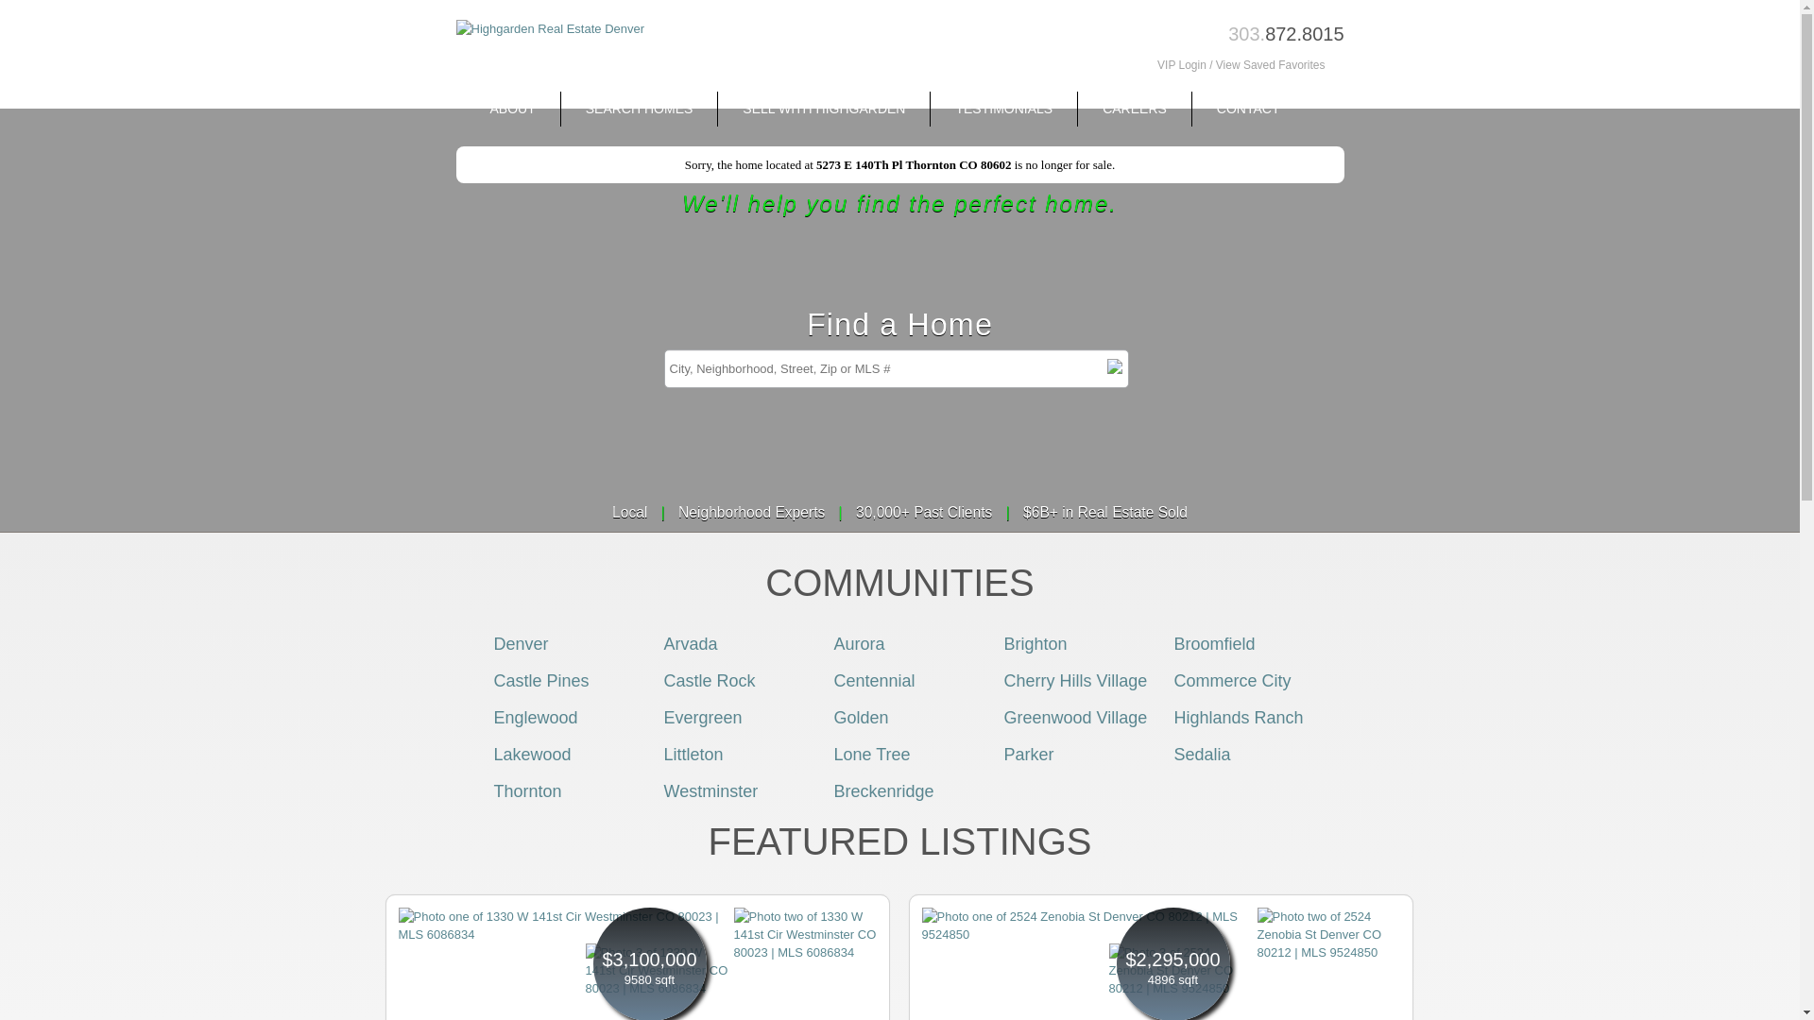  What do you see at coordinates (871, 754) in the screenshot?
I see `Lone Tree` at bounding box center [871, 754].